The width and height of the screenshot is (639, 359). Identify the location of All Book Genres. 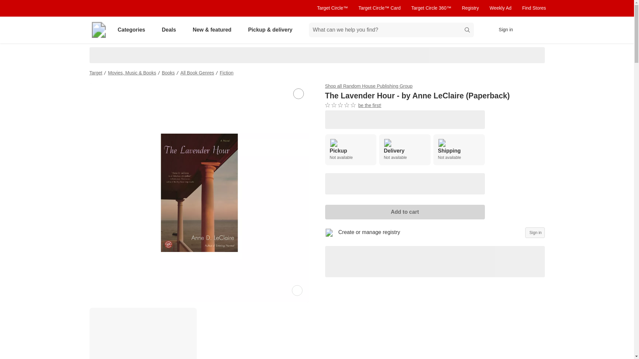
(197, 72).